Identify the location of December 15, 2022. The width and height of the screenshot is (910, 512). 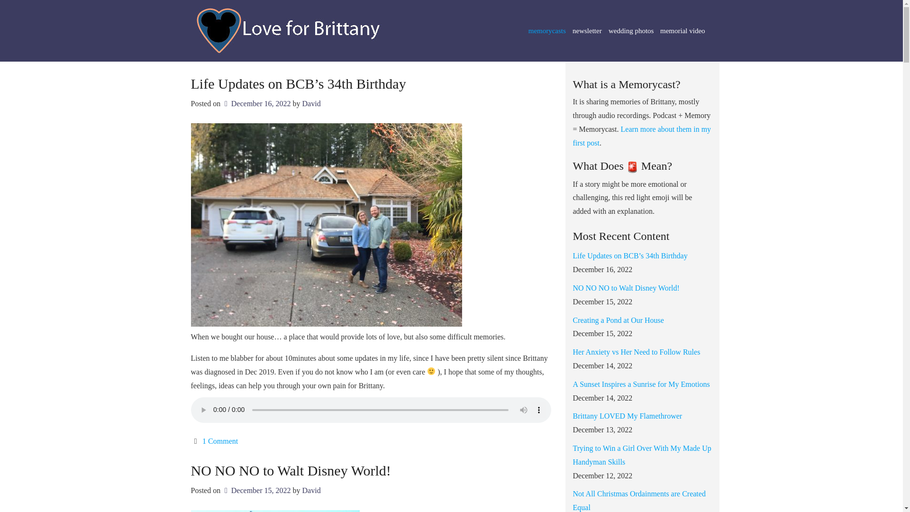
(256, 490).